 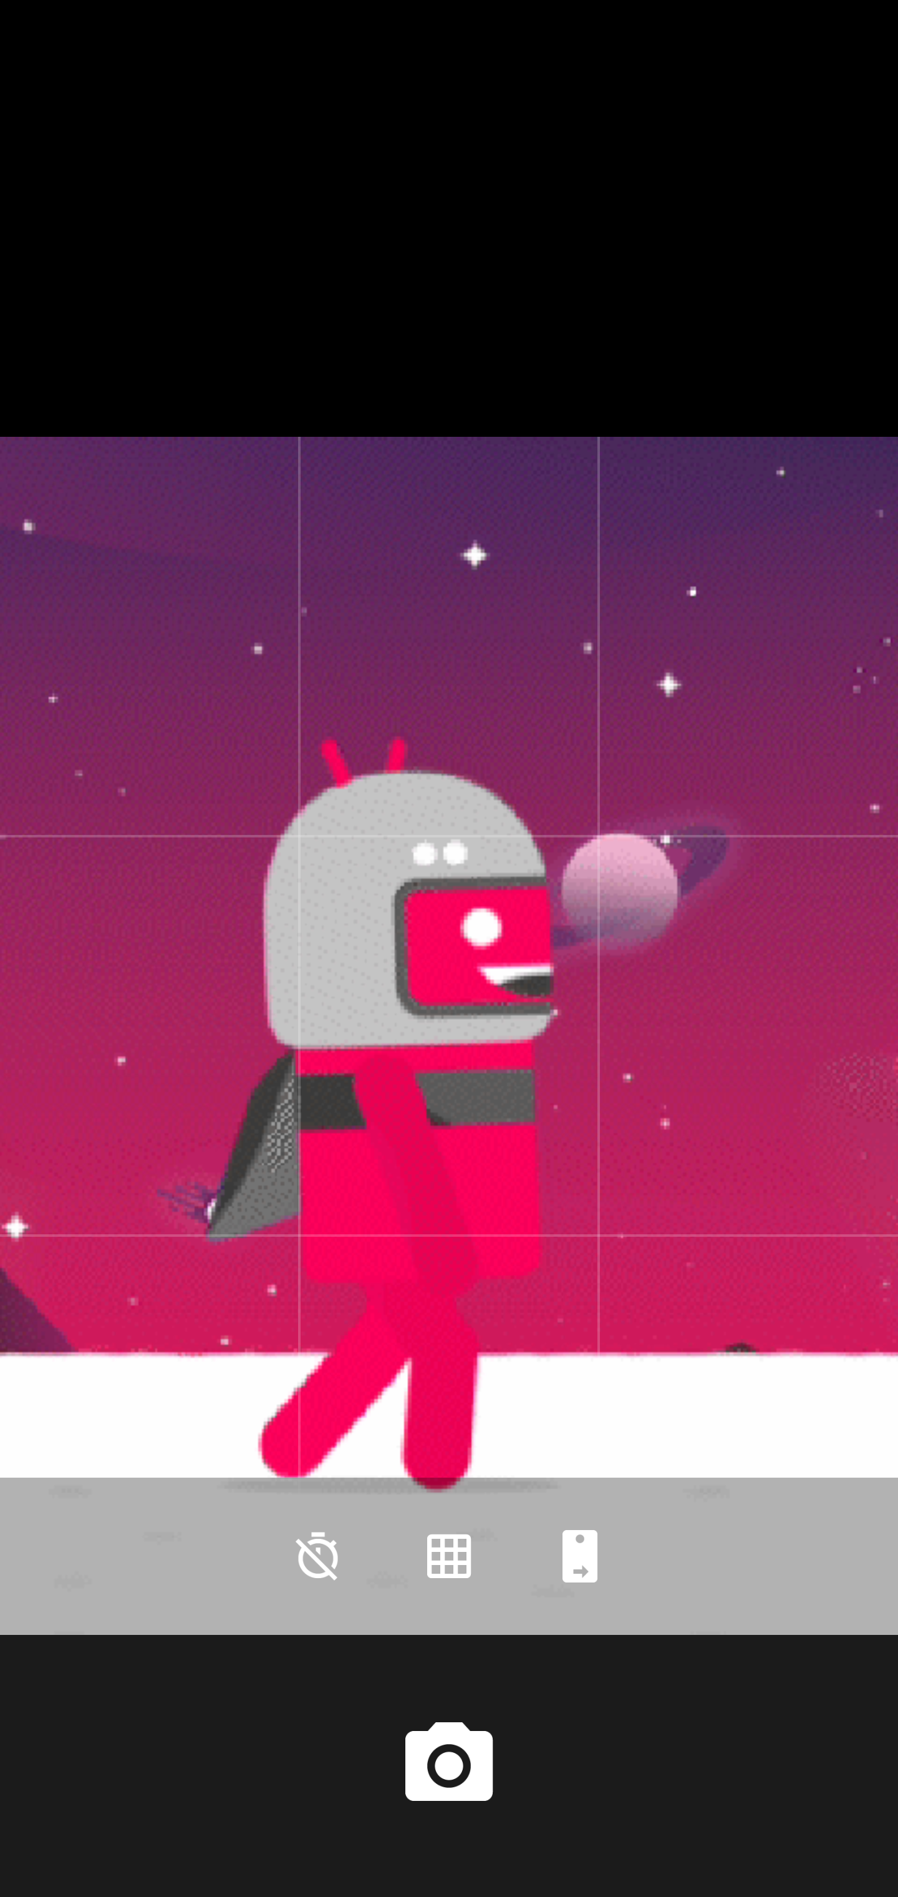 What do you see at coordinates (580, 1556) in the screenshot?
I see `Back camera` at bounding box center [580, 1556].